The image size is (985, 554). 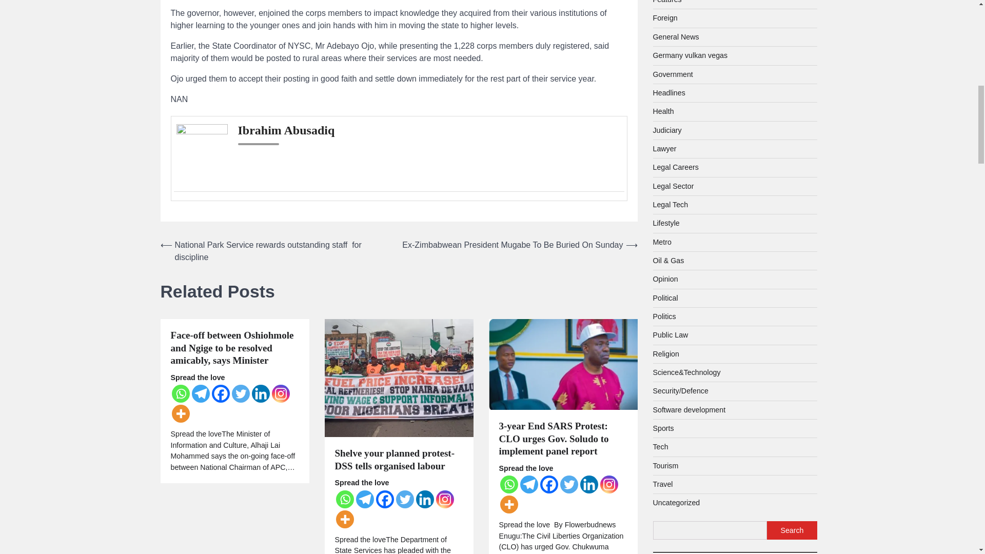 I want to click on Twitter, so click(x=241, y=393).